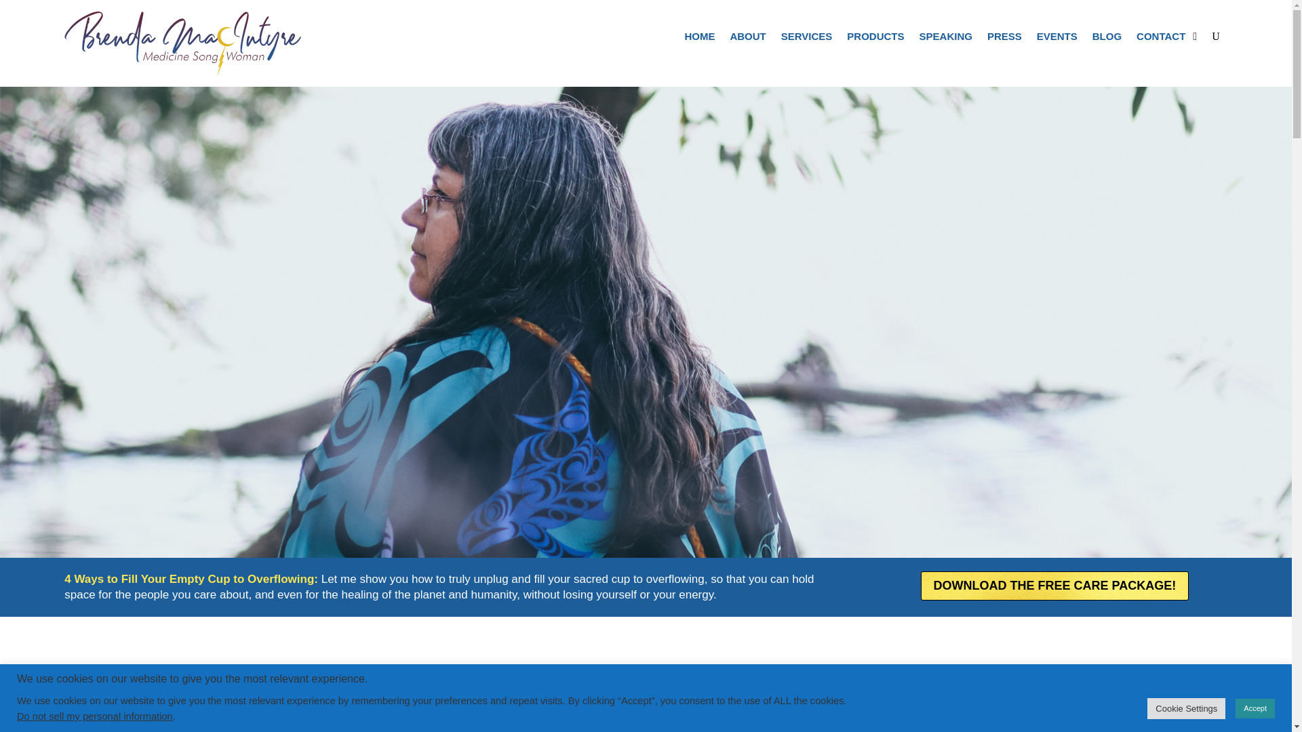 The height and width of the screenshot is (732, 1302). What do you see at coordinates (1161, 39) in the screenshot?
I see `CONTACT` at bounding box center [1161, 39].